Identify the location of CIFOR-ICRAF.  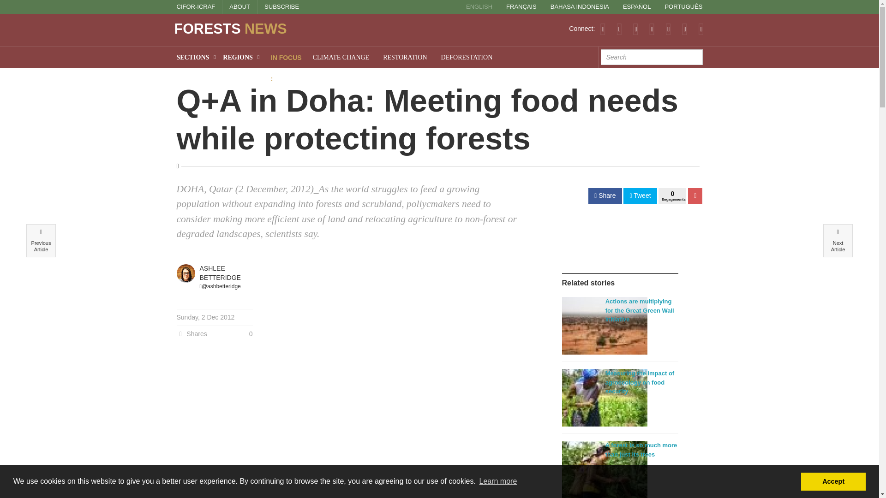
(196, 6).